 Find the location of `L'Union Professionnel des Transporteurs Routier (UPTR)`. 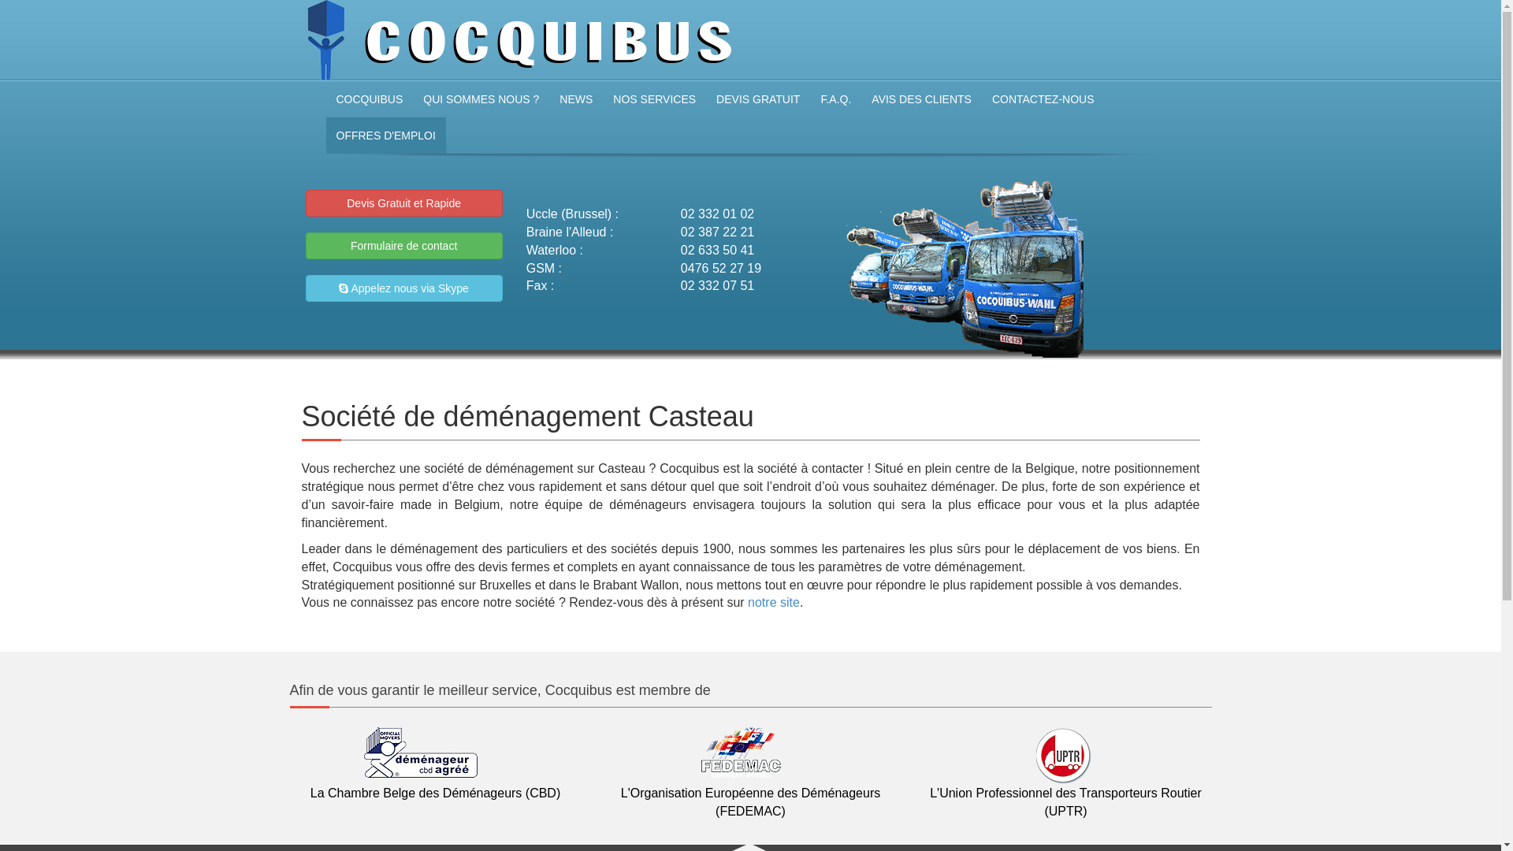

L'Union Professionnel des Transporteurs Routier (UPTR) is located at coordinates (1065, 783).